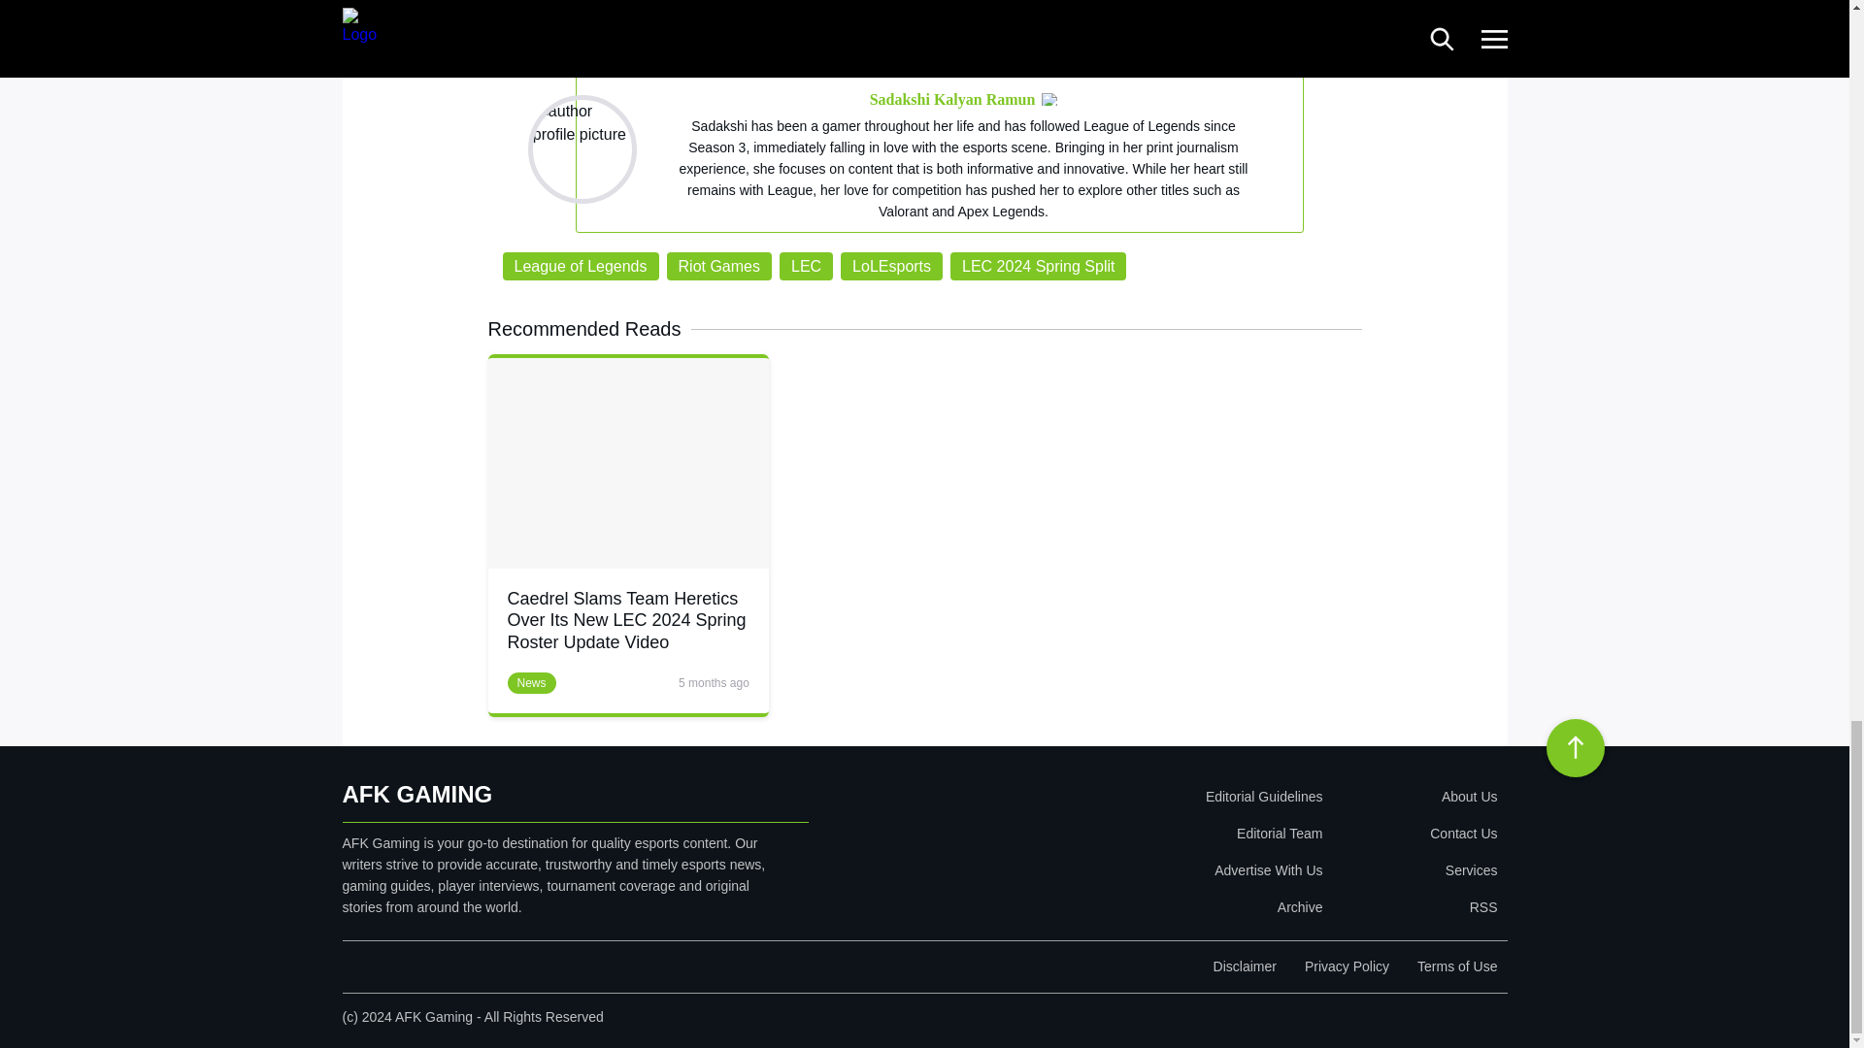 The width and height of the screenshot is (1864, 1048). Describe the element at coordinates (1414, 797) in the screenshot. I see `About Us` at that location.